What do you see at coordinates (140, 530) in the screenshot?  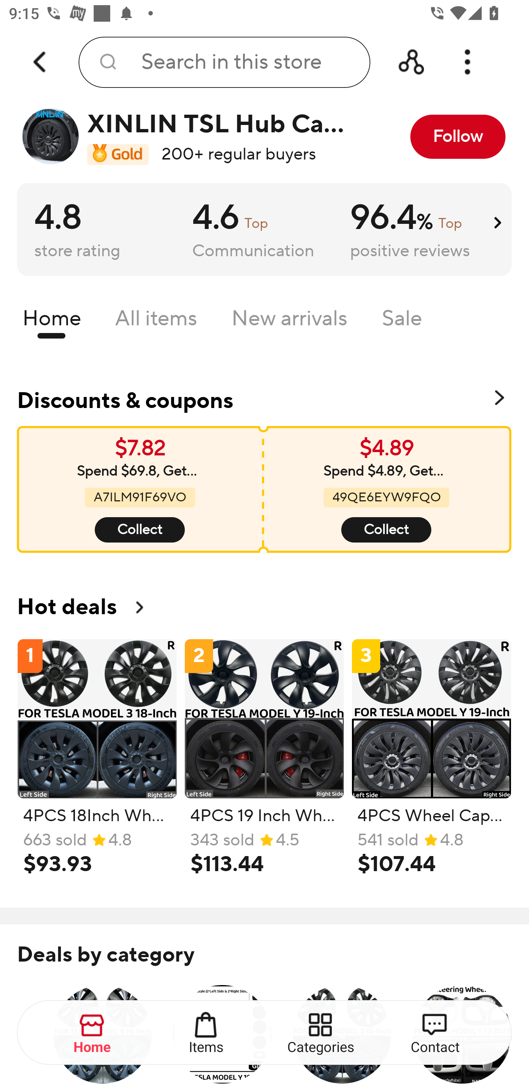 I see `Collect` at bounding box center [140, 530].